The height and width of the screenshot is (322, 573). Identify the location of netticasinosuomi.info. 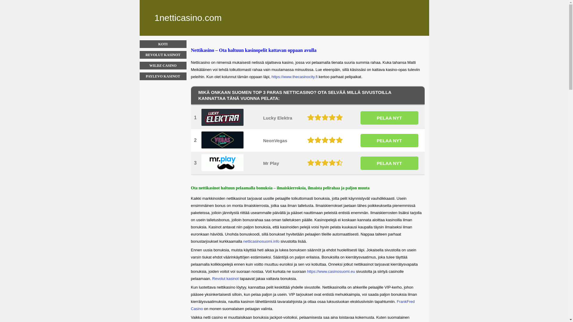
(261, 241).